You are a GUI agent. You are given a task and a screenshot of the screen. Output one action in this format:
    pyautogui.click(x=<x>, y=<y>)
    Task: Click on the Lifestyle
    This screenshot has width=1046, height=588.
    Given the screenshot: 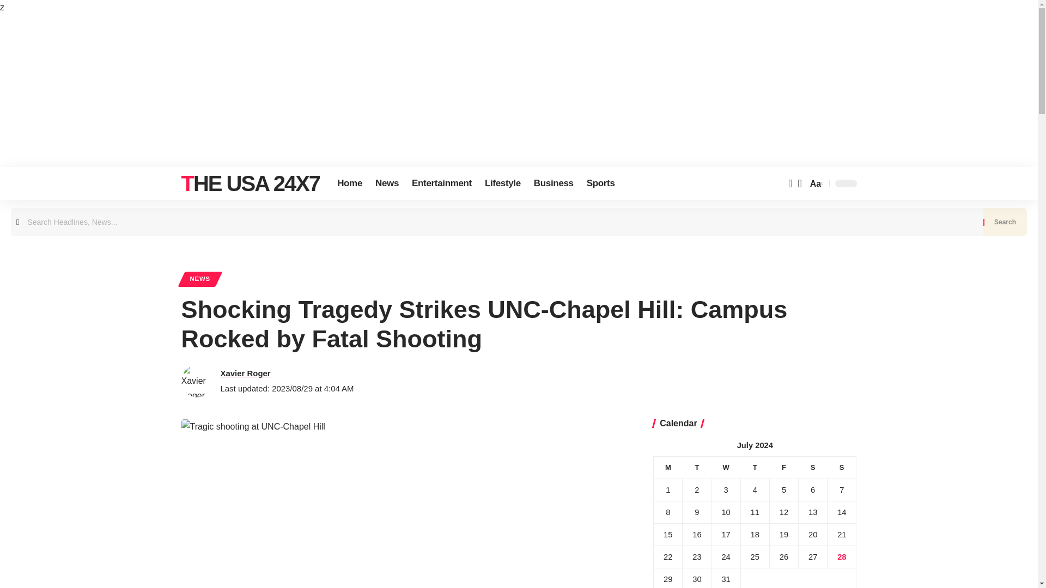 What is the action you would take?
    pyautogui.click(x=502, y=183)
    